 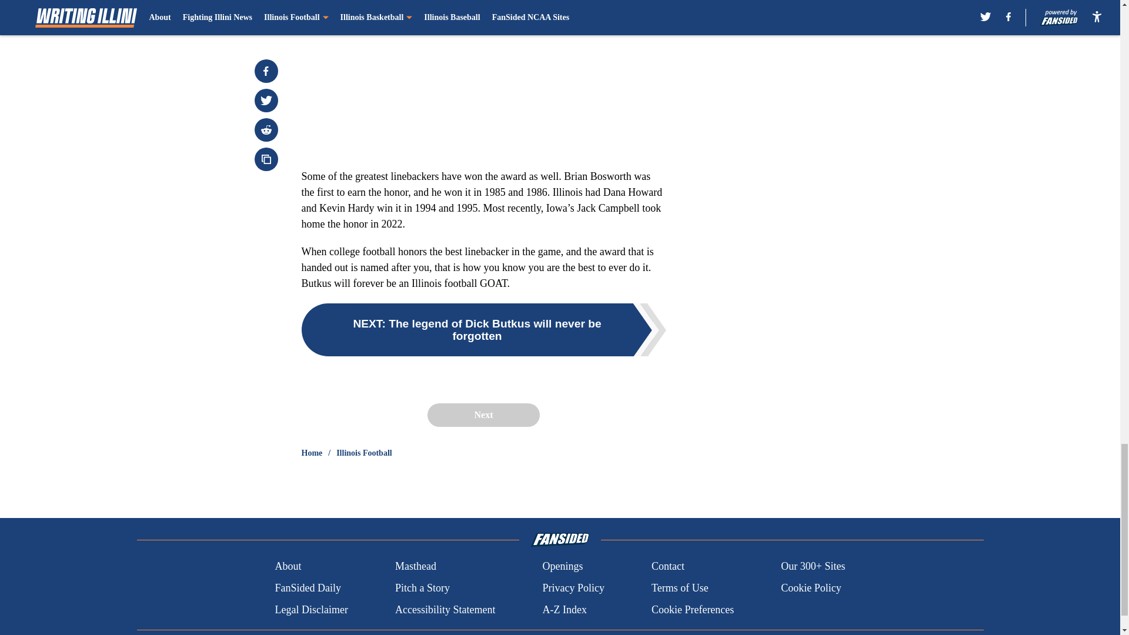 What do you see at coordinates (364, 453) in the screenshot?
I see `Illinois Football` at bounding box center [364, 453].